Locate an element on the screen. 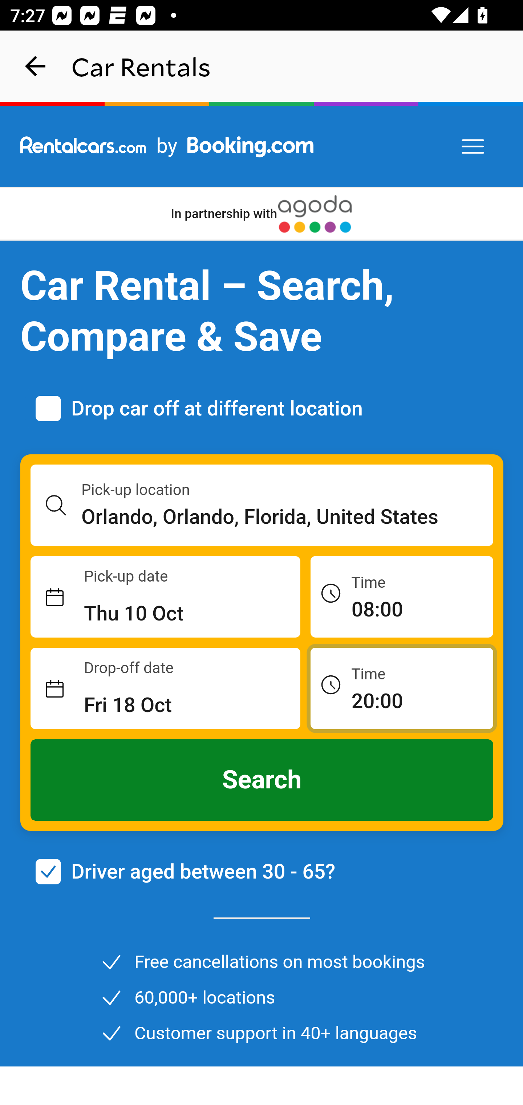  Drop-off date Fri 18 Oct is located at coordinates (166, 689).